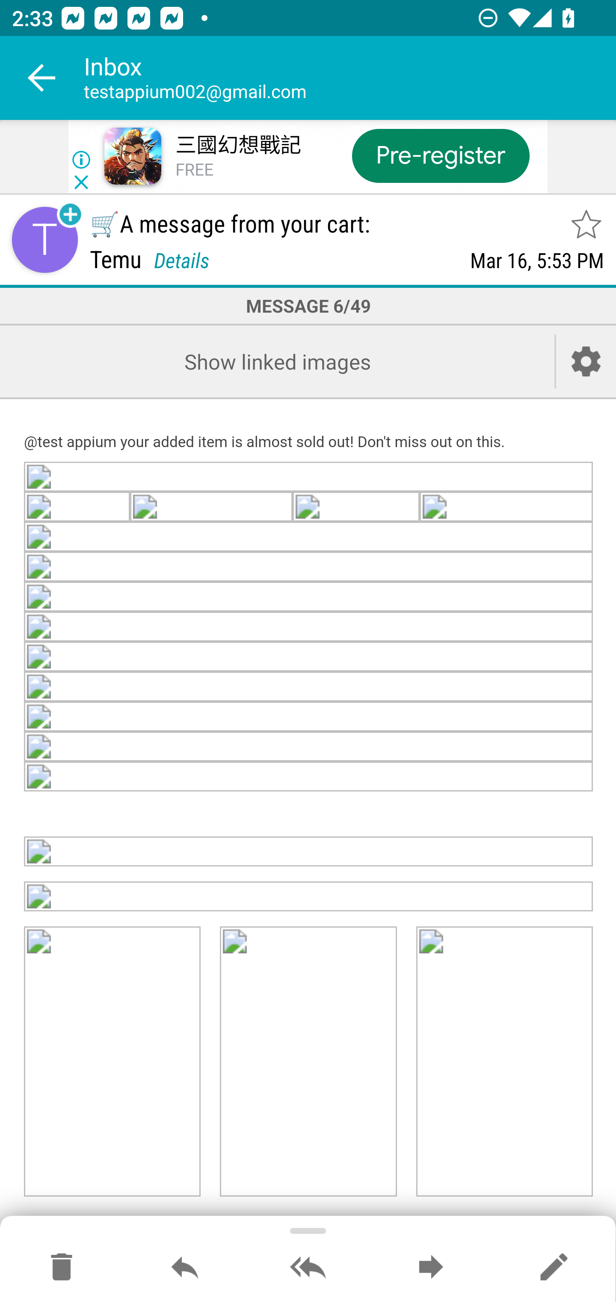  I want to click on Reply as new, so click(554, 1268).